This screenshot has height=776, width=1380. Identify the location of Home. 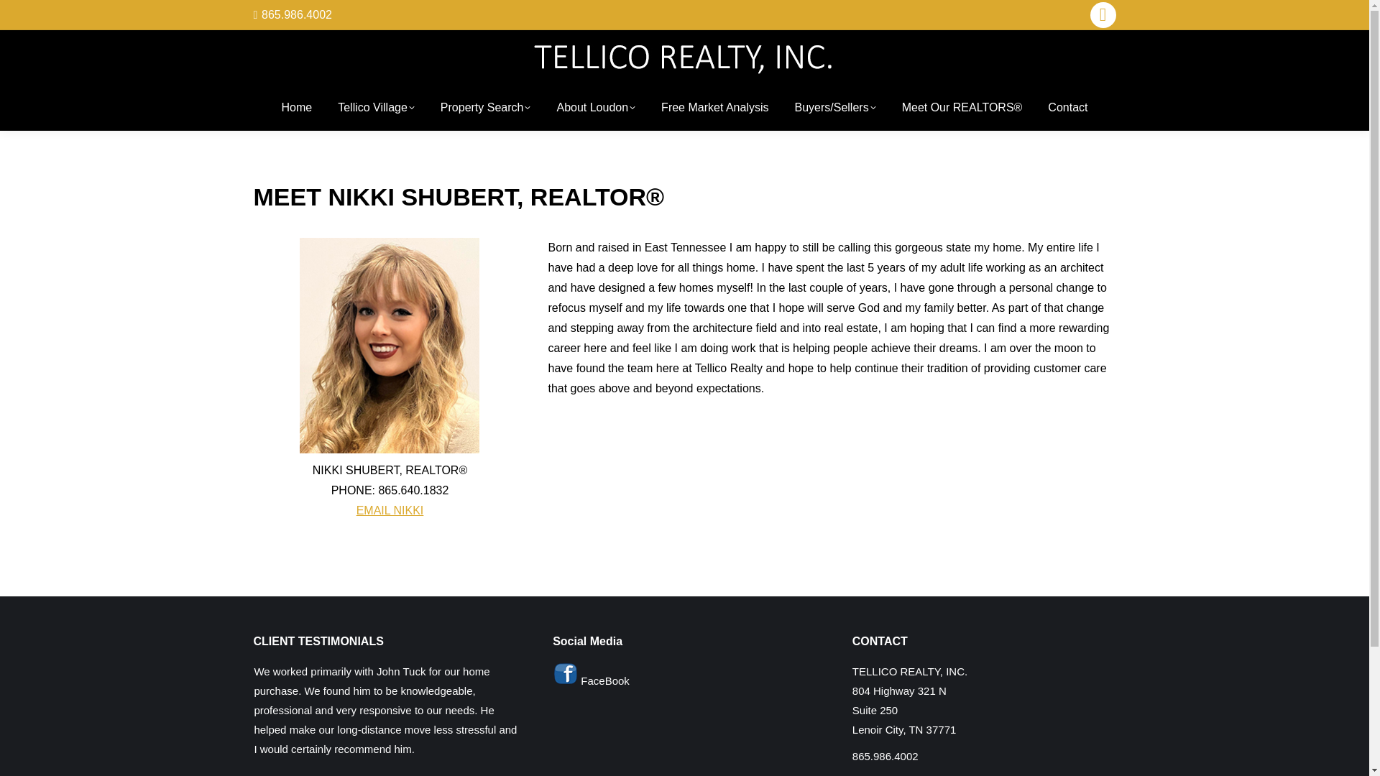
(297, 108).